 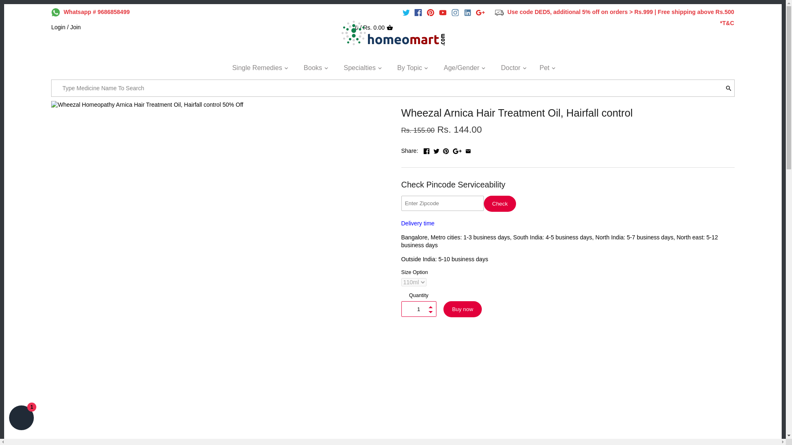 I want to click on Youtube, so click(x=443, y=12).